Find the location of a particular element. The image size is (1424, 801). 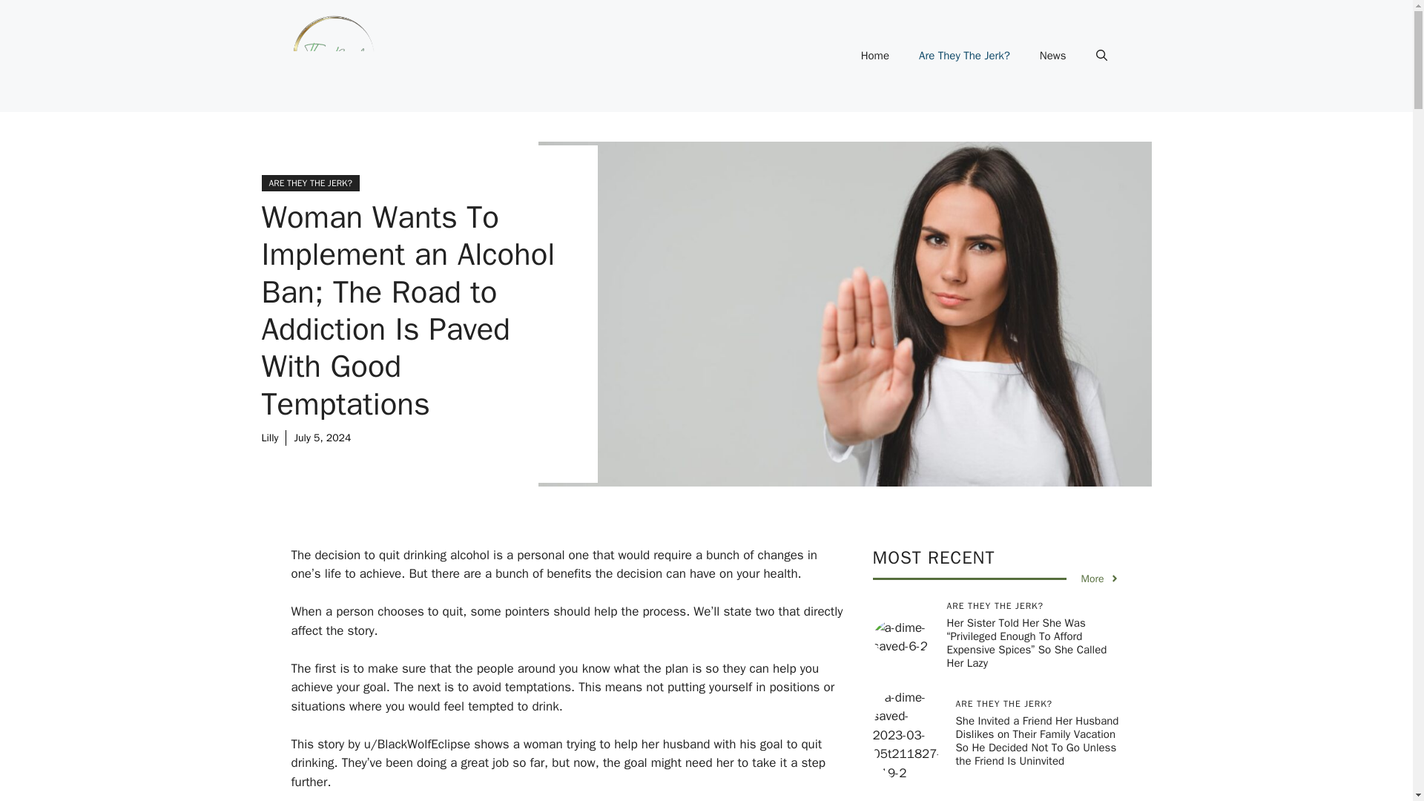

More is located at coordinates (1100, 578).